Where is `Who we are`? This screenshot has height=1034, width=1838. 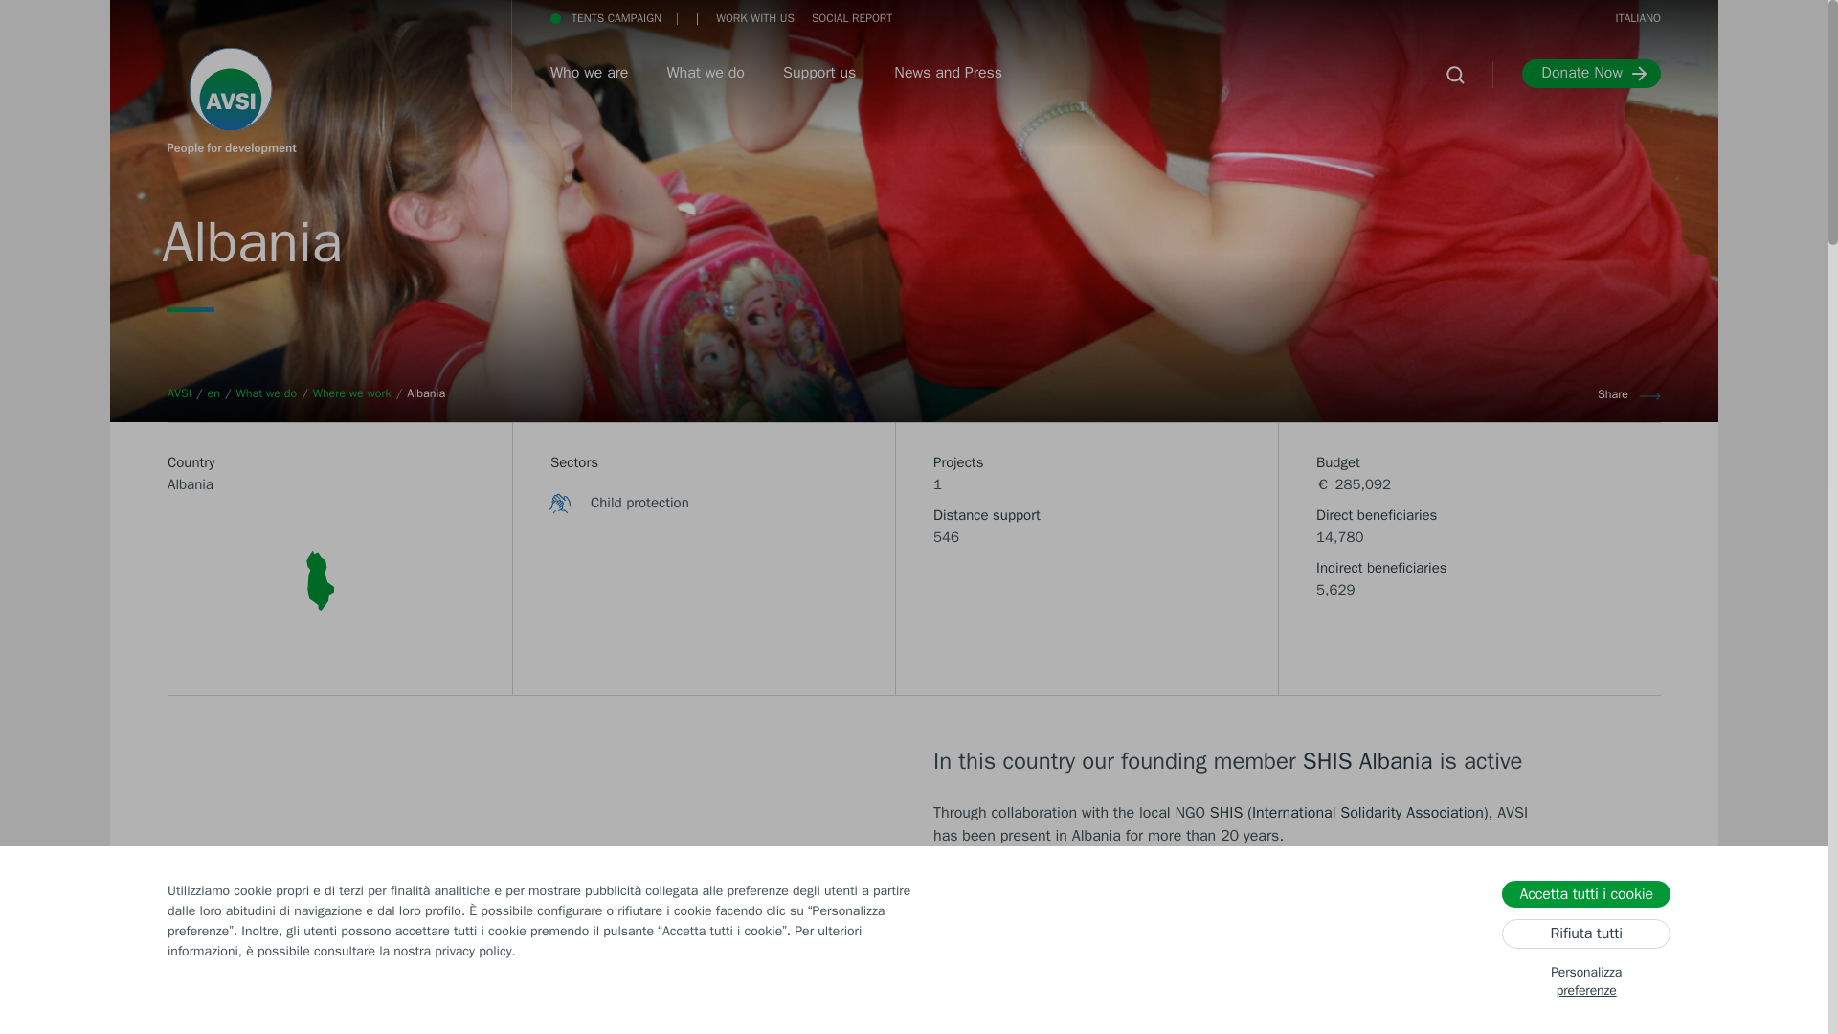
Who we are is located at coordinates (589, 75).